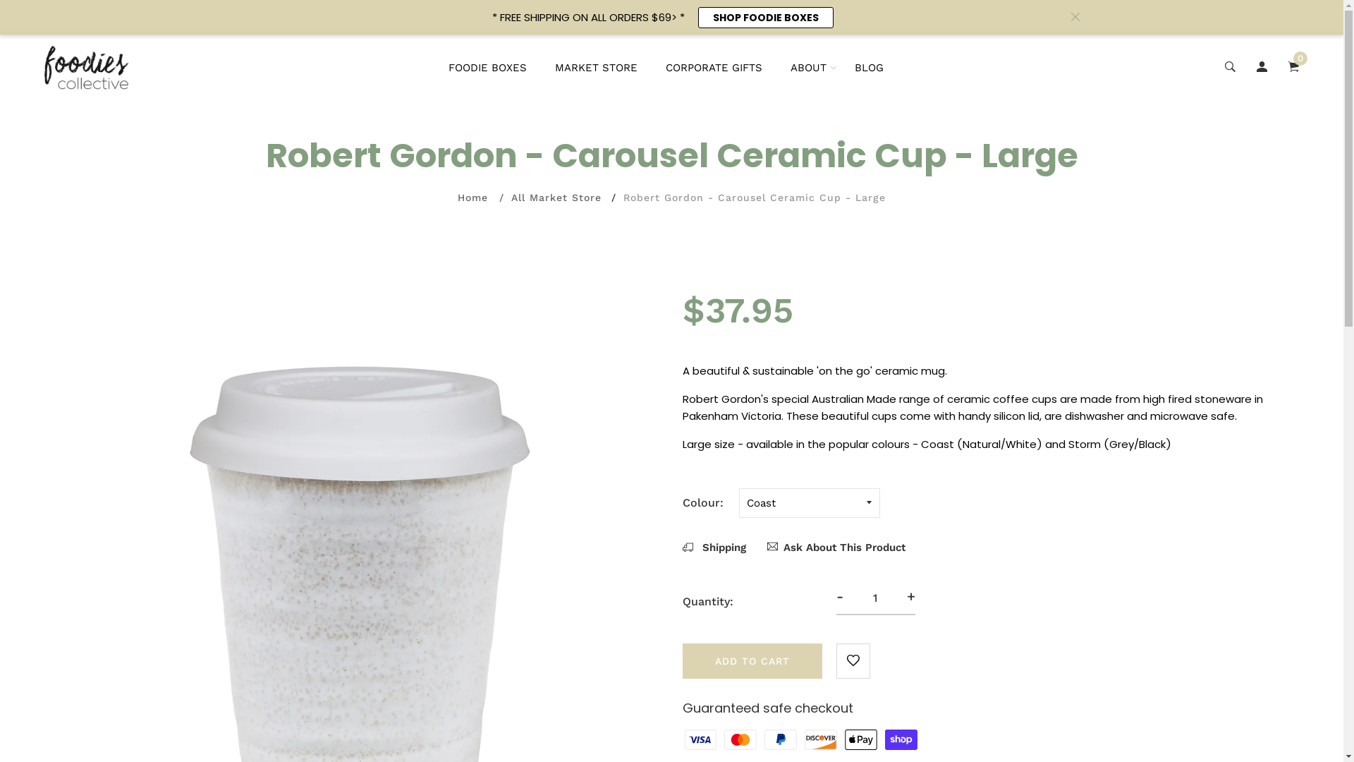 Image resolution: width=1354 pixels, height=762 pixels. What do you see at coordinates (808, 68) in the screenshot?
I see `ABOUT` at bounding box center [808, 68].